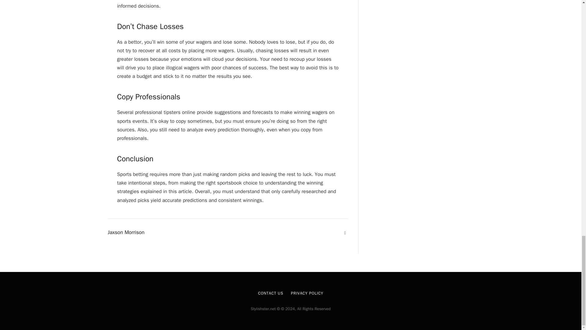  I want to click on Jaxson Morrison, so click(126, 232).